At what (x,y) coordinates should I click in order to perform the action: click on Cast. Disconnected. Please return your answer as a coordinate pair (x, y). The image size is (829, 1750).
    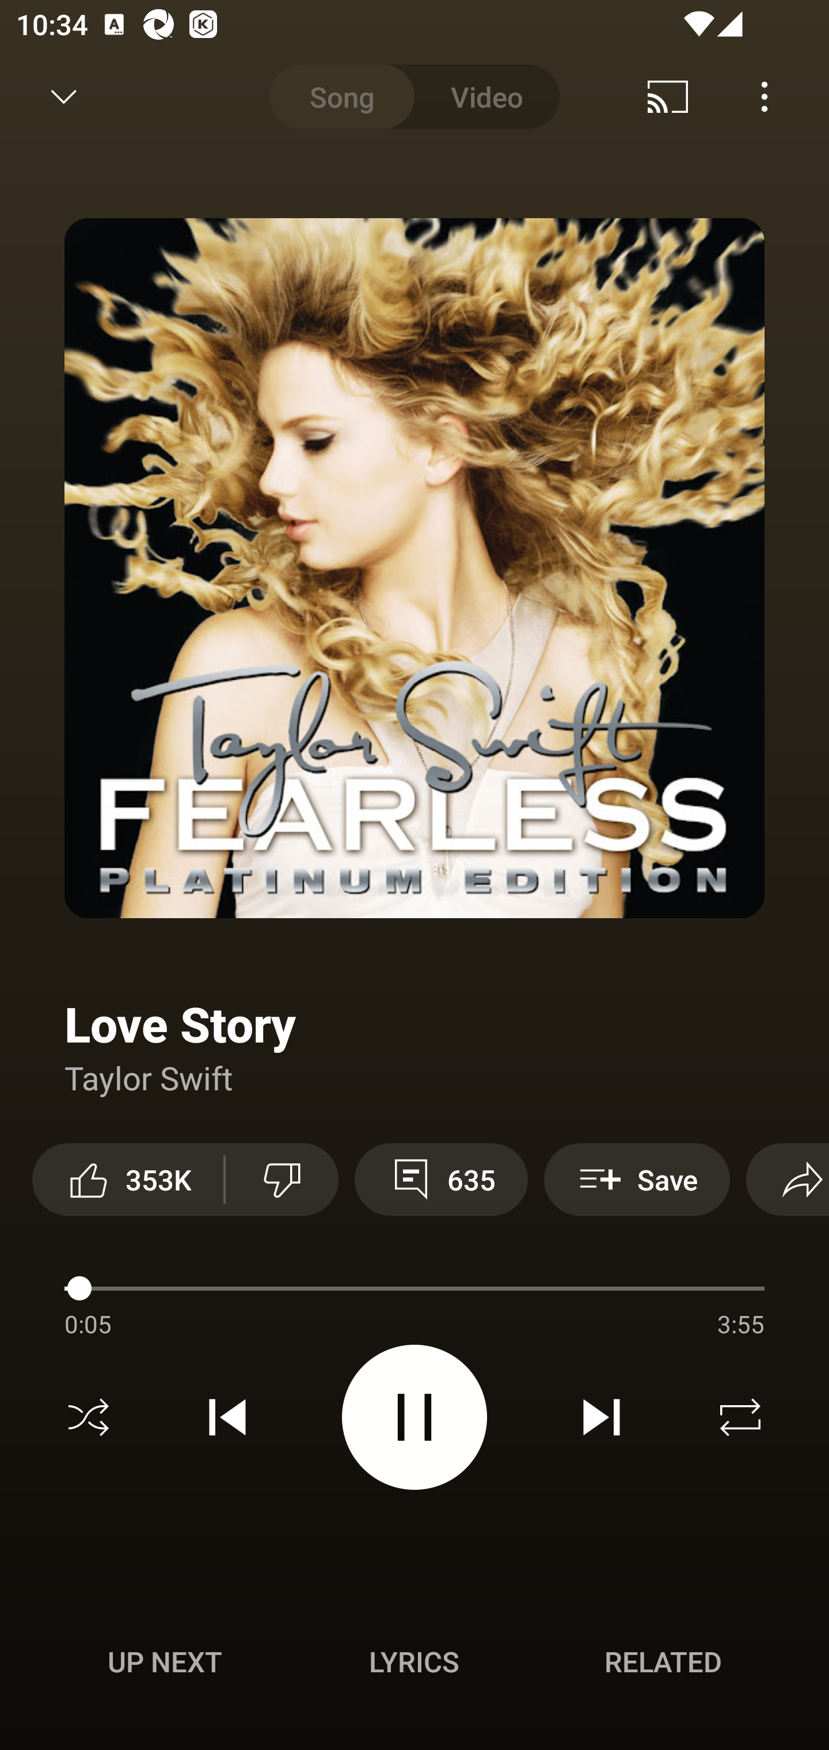
    Looking at the image, I should click on (668, 97).